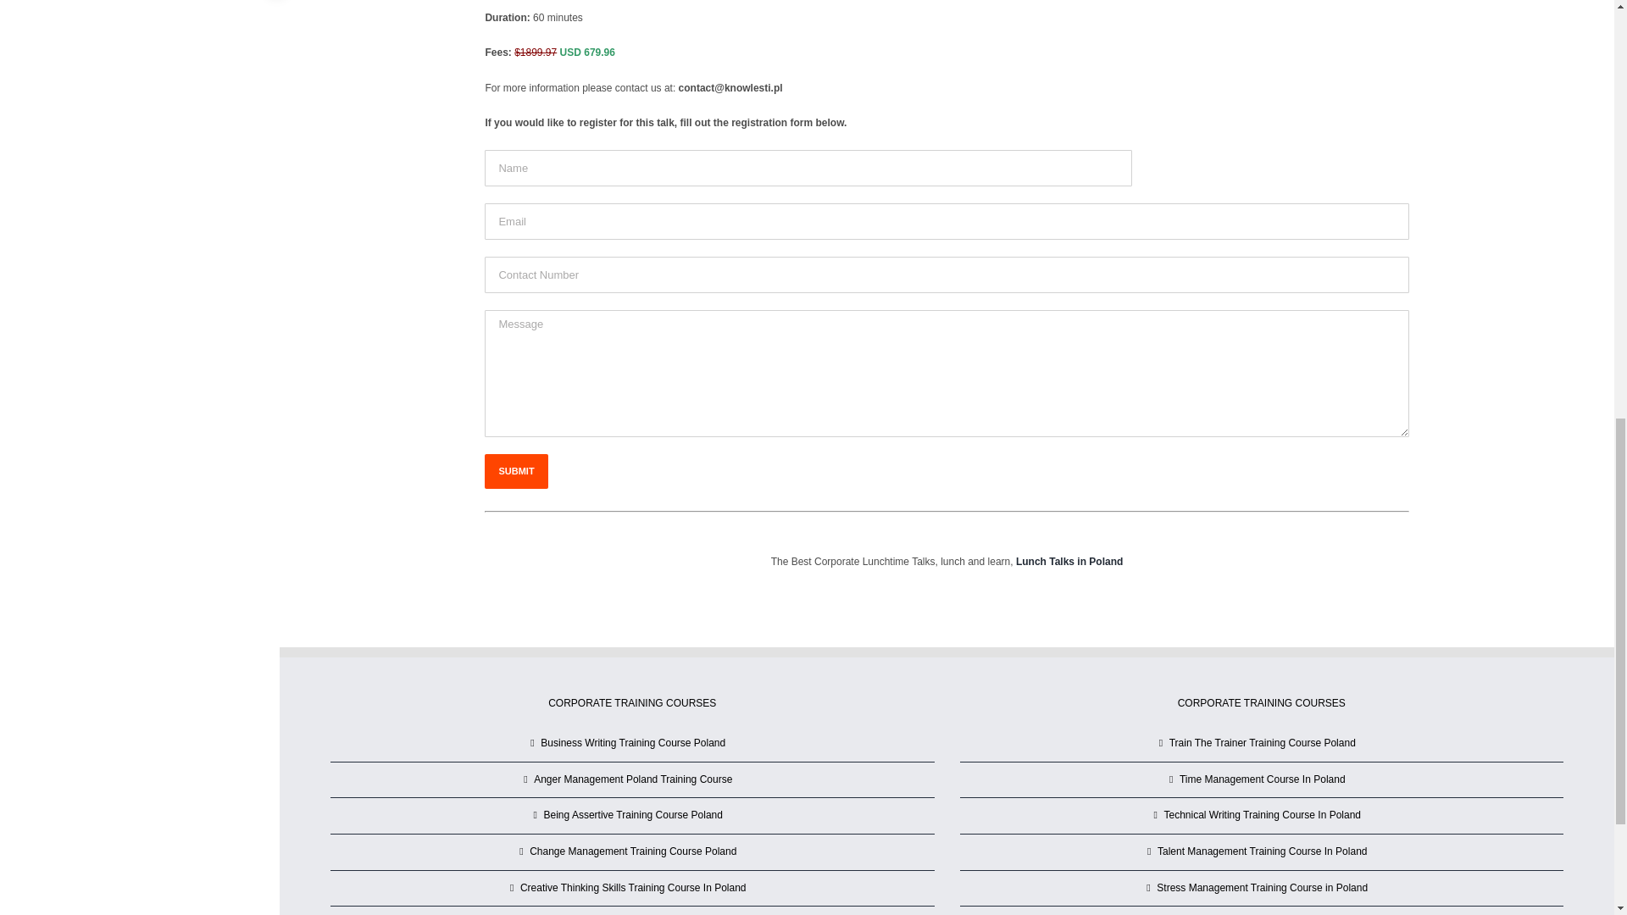 This screenshot has width=1627, height=915. Describe the element at coordinates (1069, 561) in the screenshot. I see `Lunch Talks in Poland` at that location.